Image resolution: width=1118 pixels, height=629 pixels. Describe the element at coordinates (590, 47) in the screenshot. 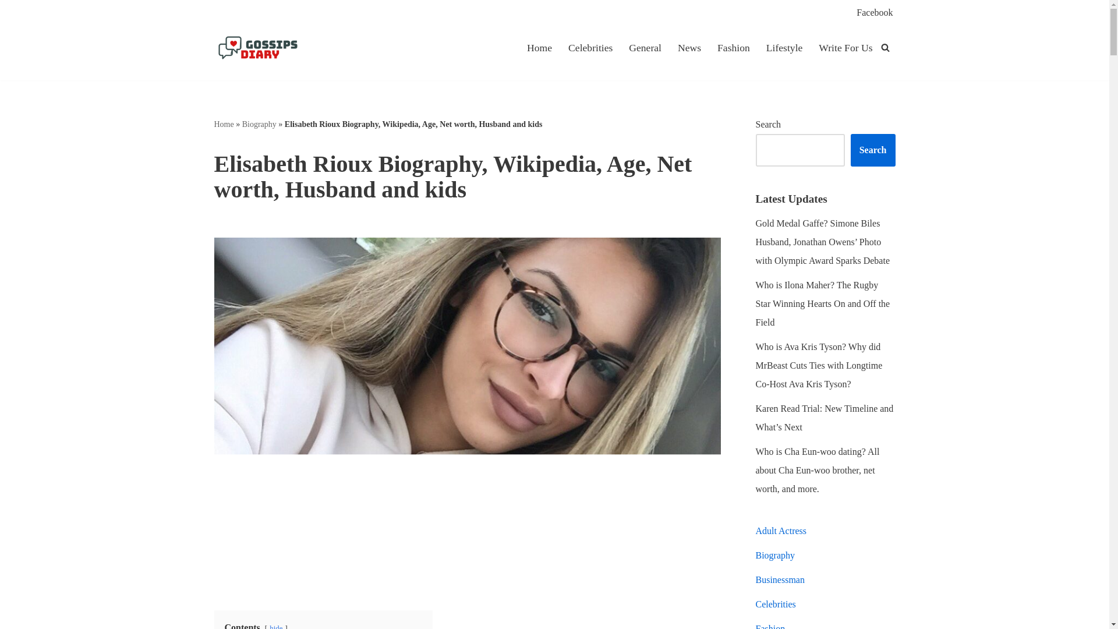

I see `Celebrities` at that location.